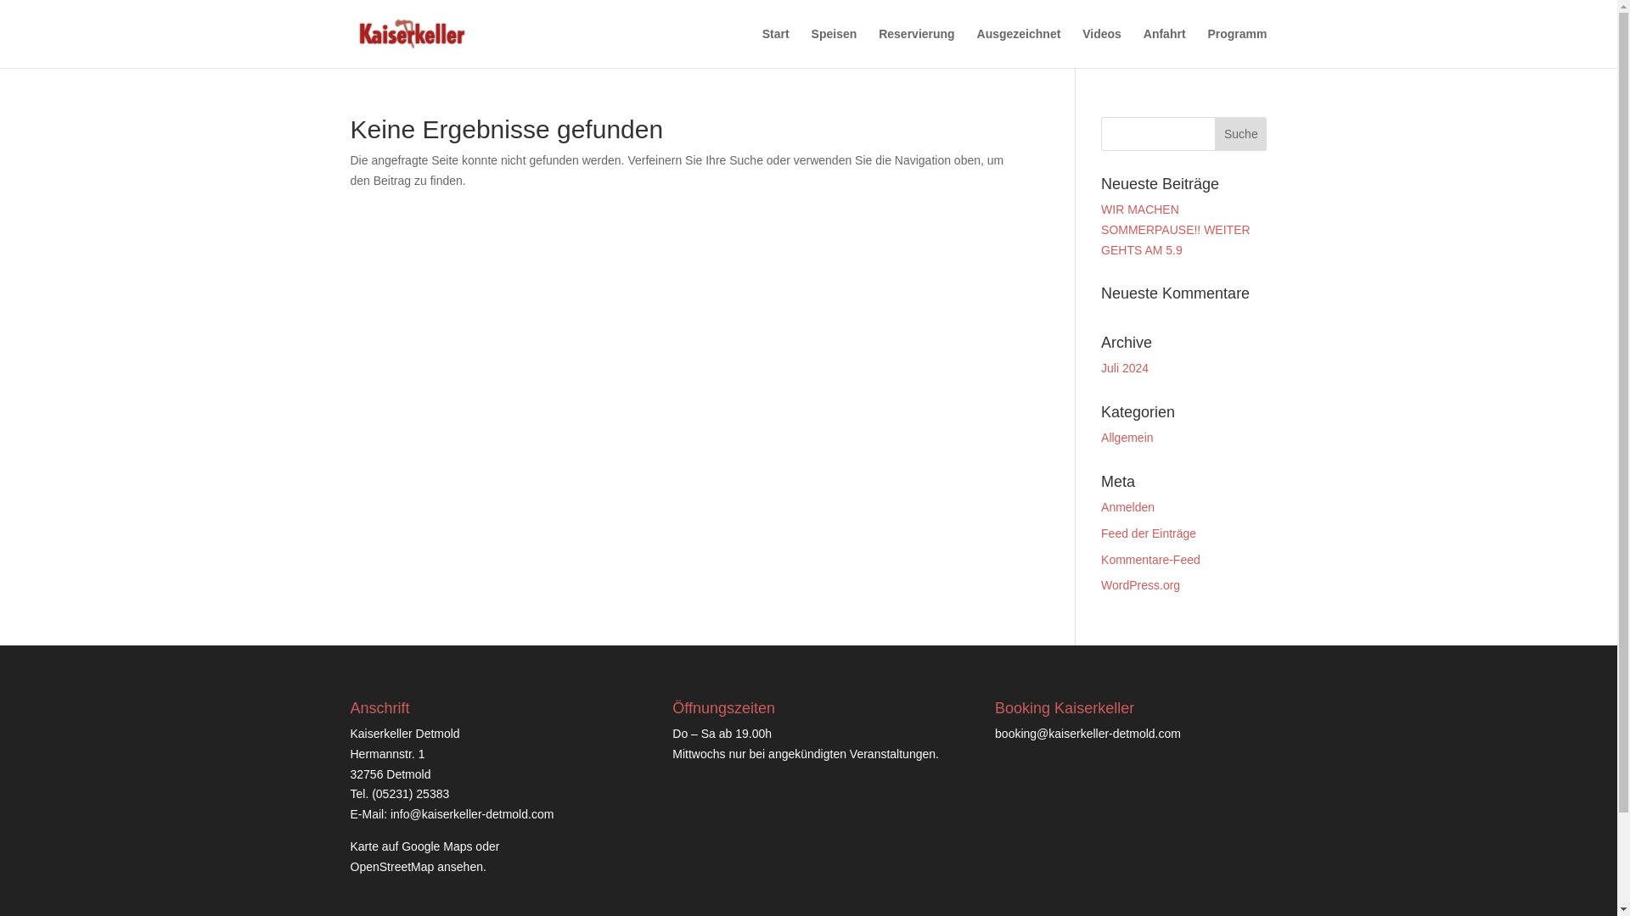  What do you see at coordinates (391, 867) in the screenshot?
I see `OpenStreetMap` at bounding box center [391, 867].